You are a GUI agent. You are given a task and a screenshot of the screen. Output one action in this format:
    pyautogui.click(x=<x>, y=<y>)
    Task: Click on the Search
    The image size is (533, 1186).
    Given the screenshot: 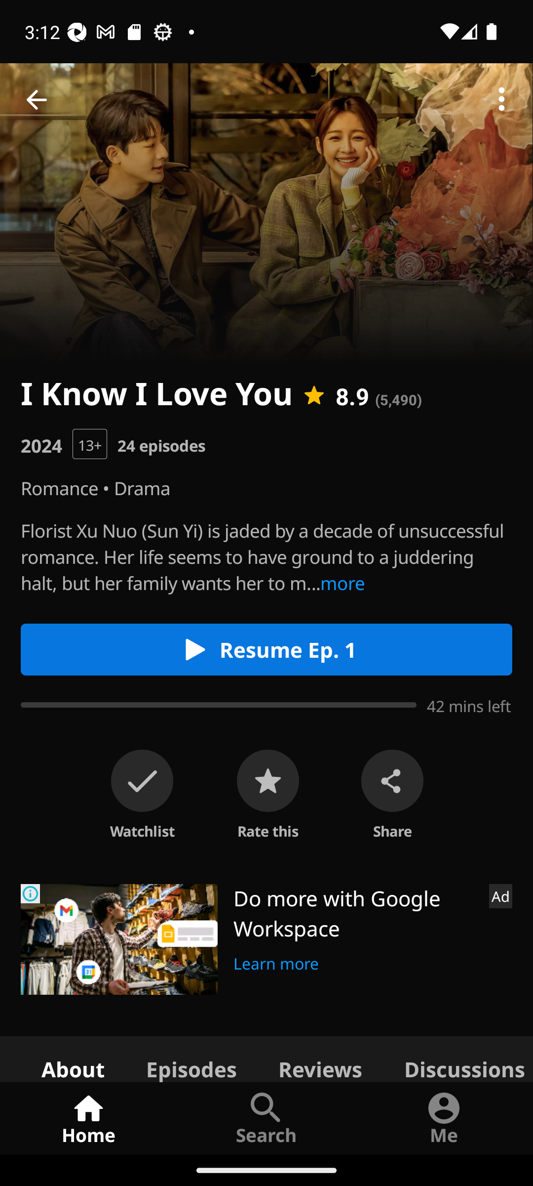 What is the action you would take?
    pyautogui.click(x=266, y=1118)
    